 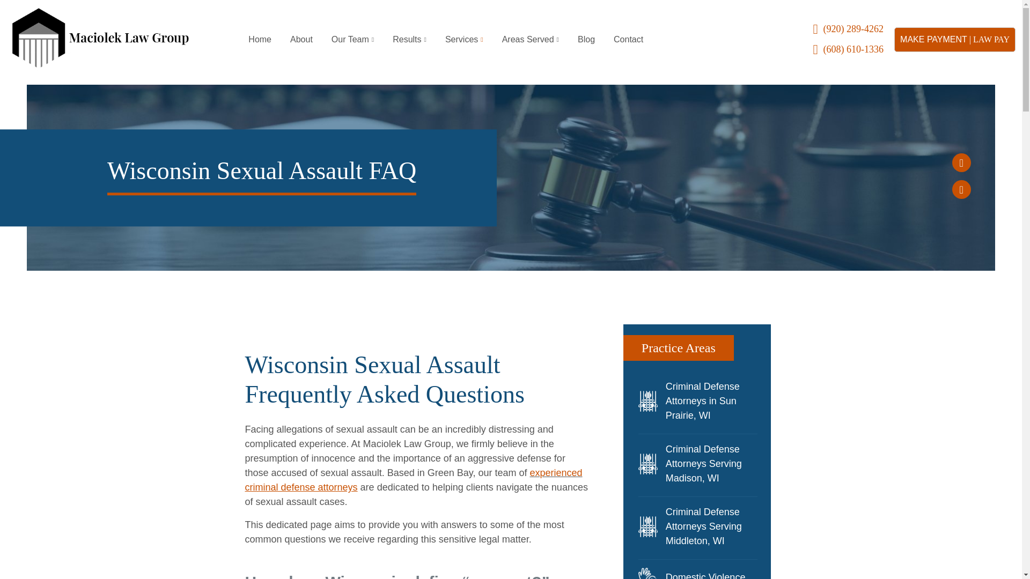 I want to click on Services, so click(x=464, y=40).